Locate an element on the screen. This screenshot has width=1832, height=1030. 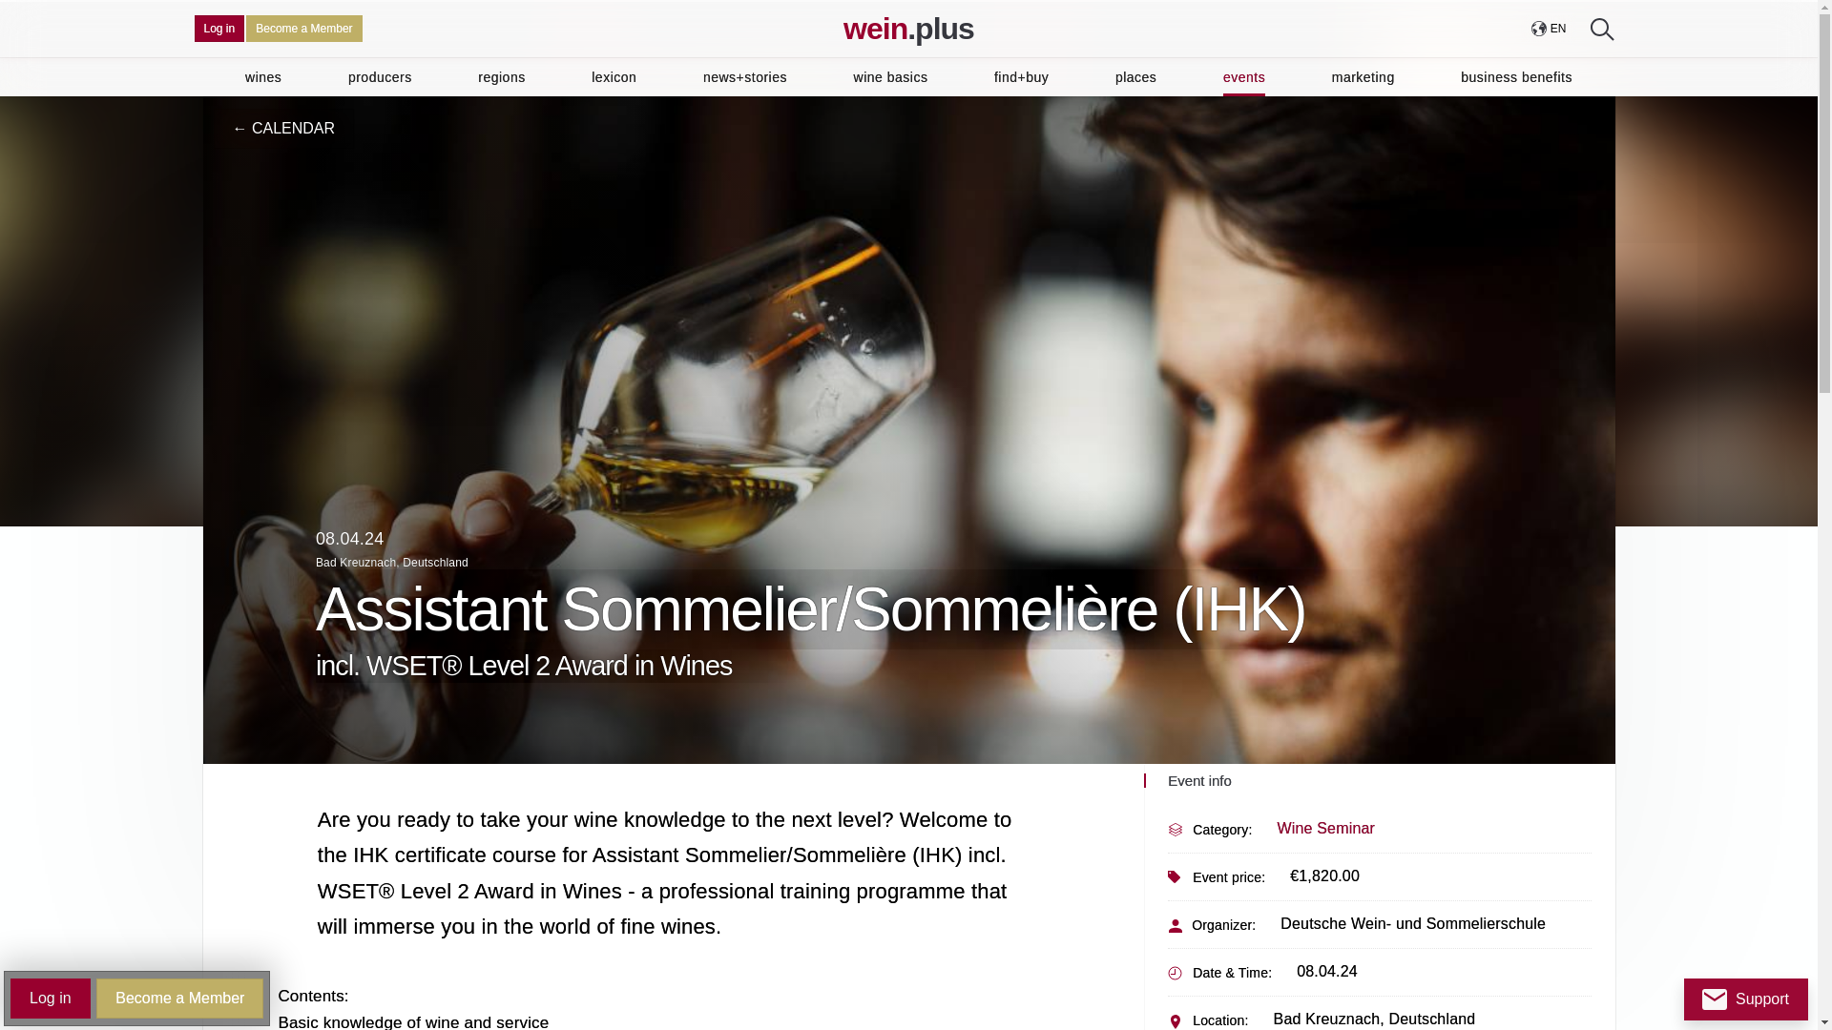
lexicon is located at coordinates (614, 76).